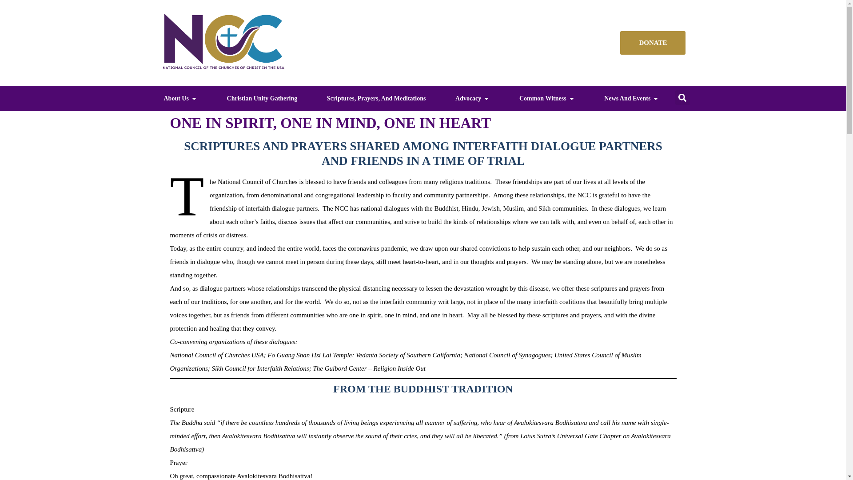 The height and width of the screenshot is (480, 853). What do you see at coordinates (376, 98) in the screenshot?
I see `Scriptures, Prayers, And Meditations` at bounding box center [376, 98].